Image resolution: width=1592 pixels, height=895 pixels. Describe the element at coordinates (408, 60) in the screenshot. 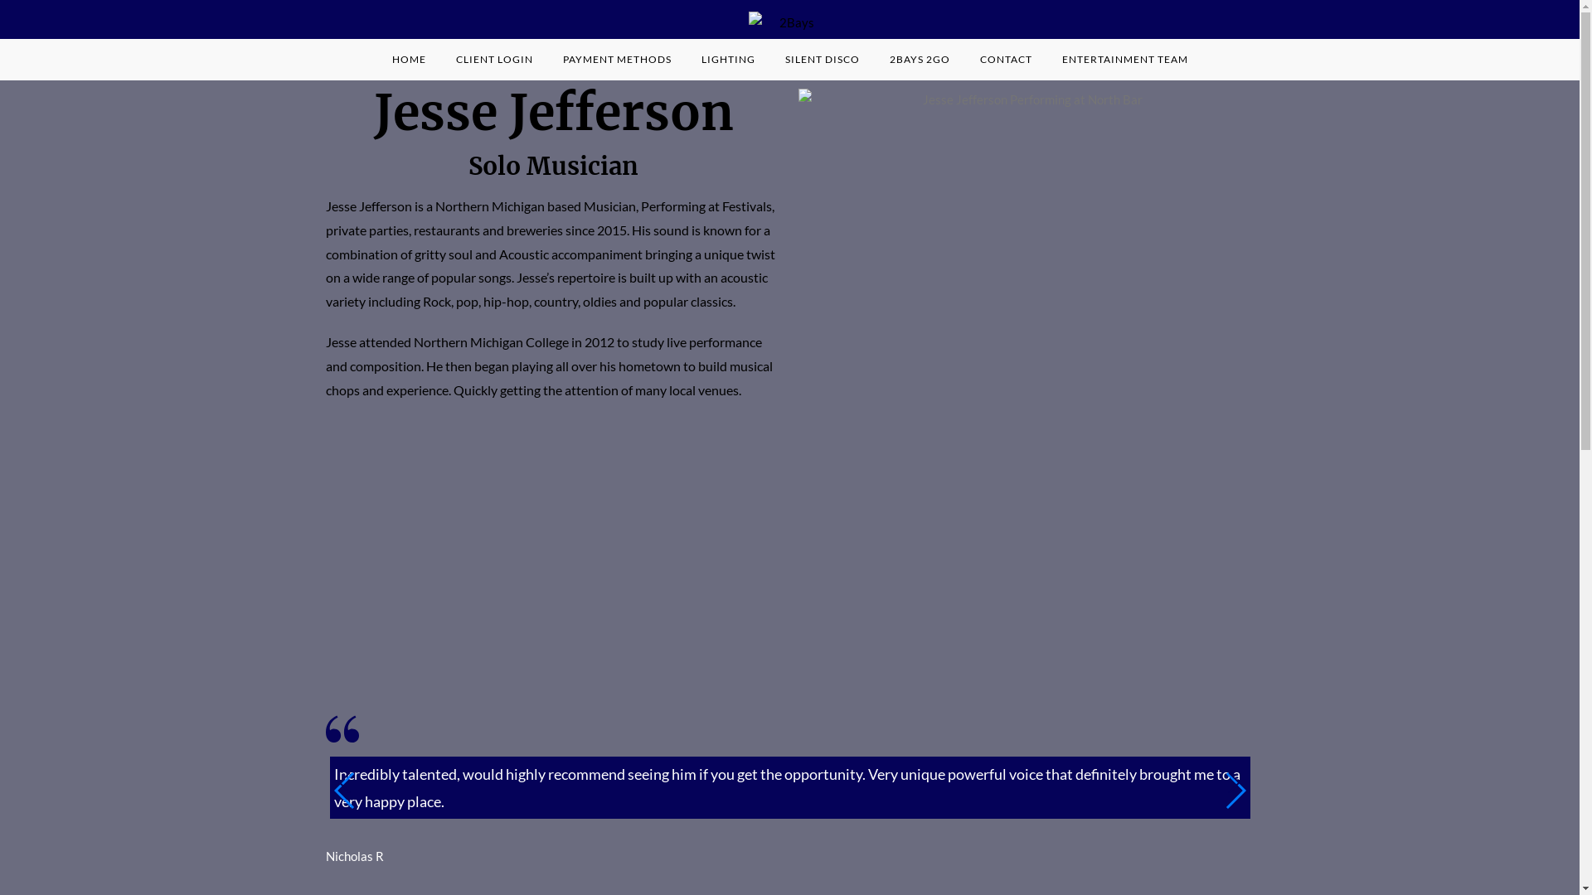

I see `HOME` at that location.